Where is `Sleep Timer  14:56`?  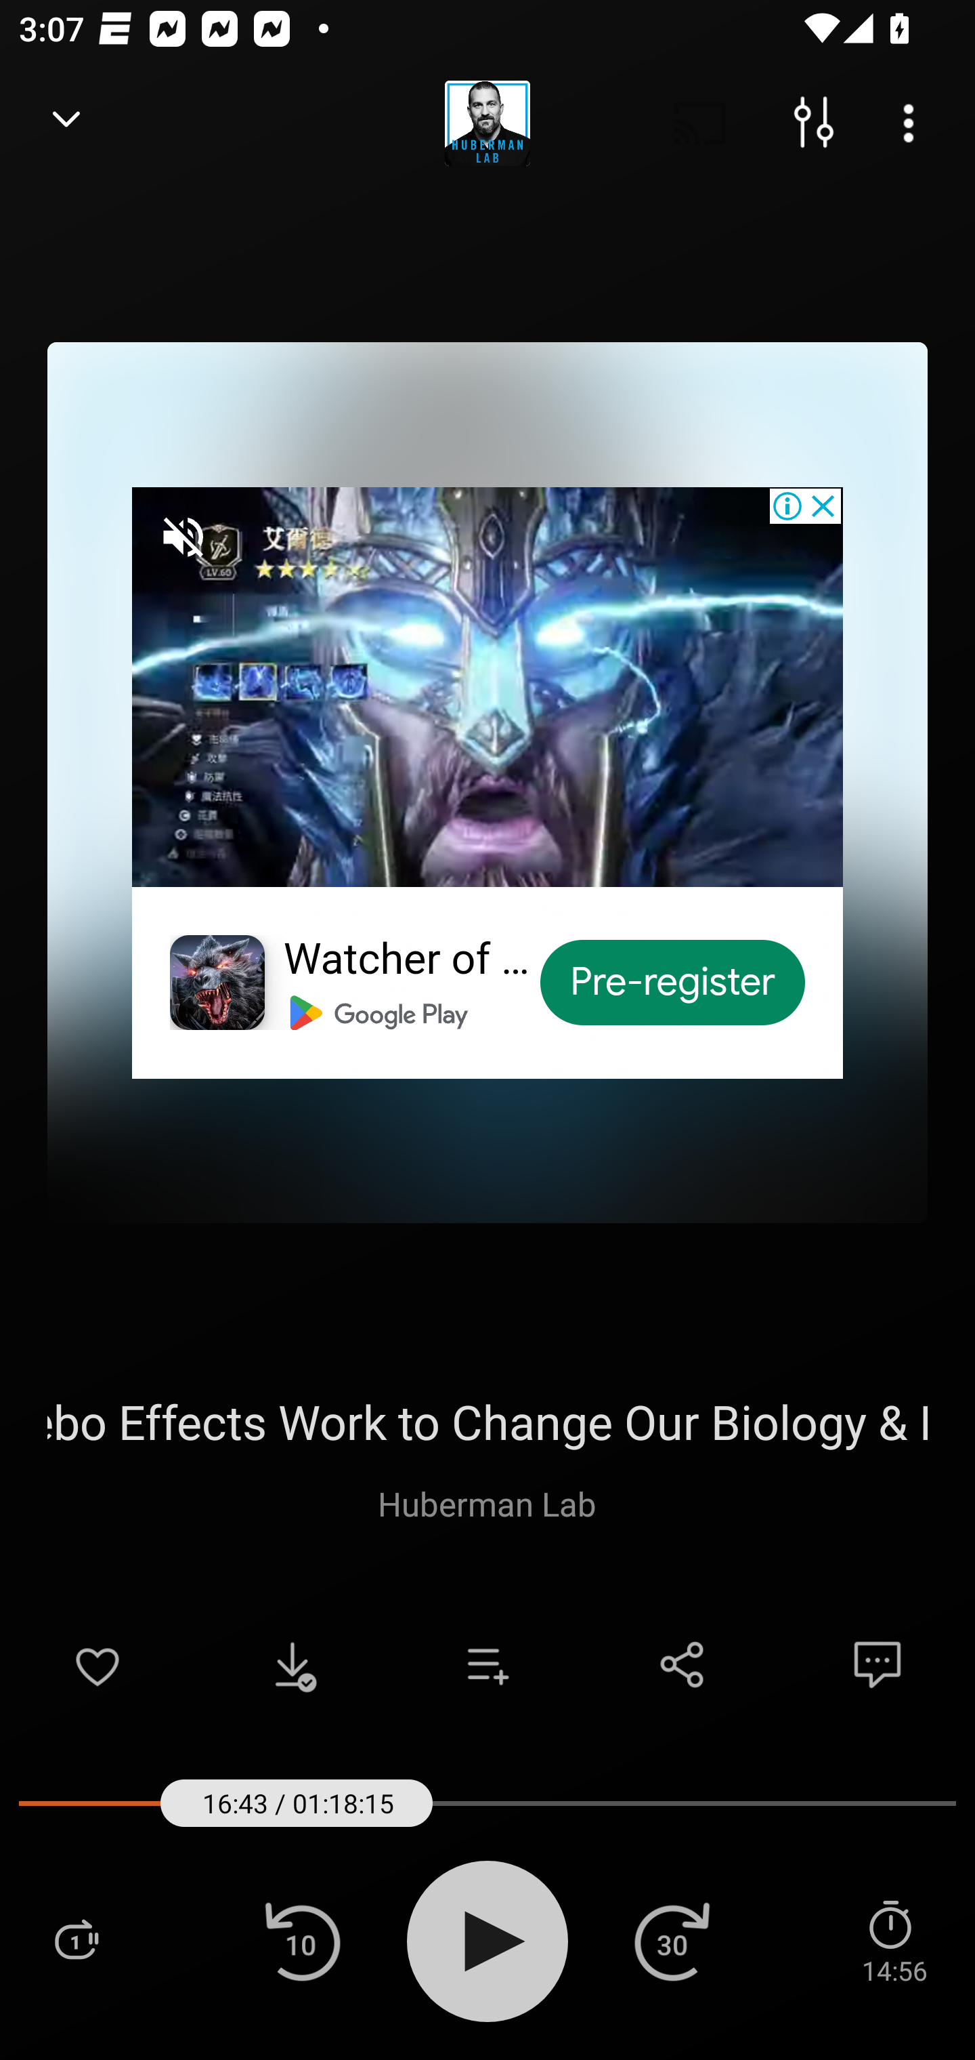 Sleep Timer  14:56 is located at coordinates (894, 1941).